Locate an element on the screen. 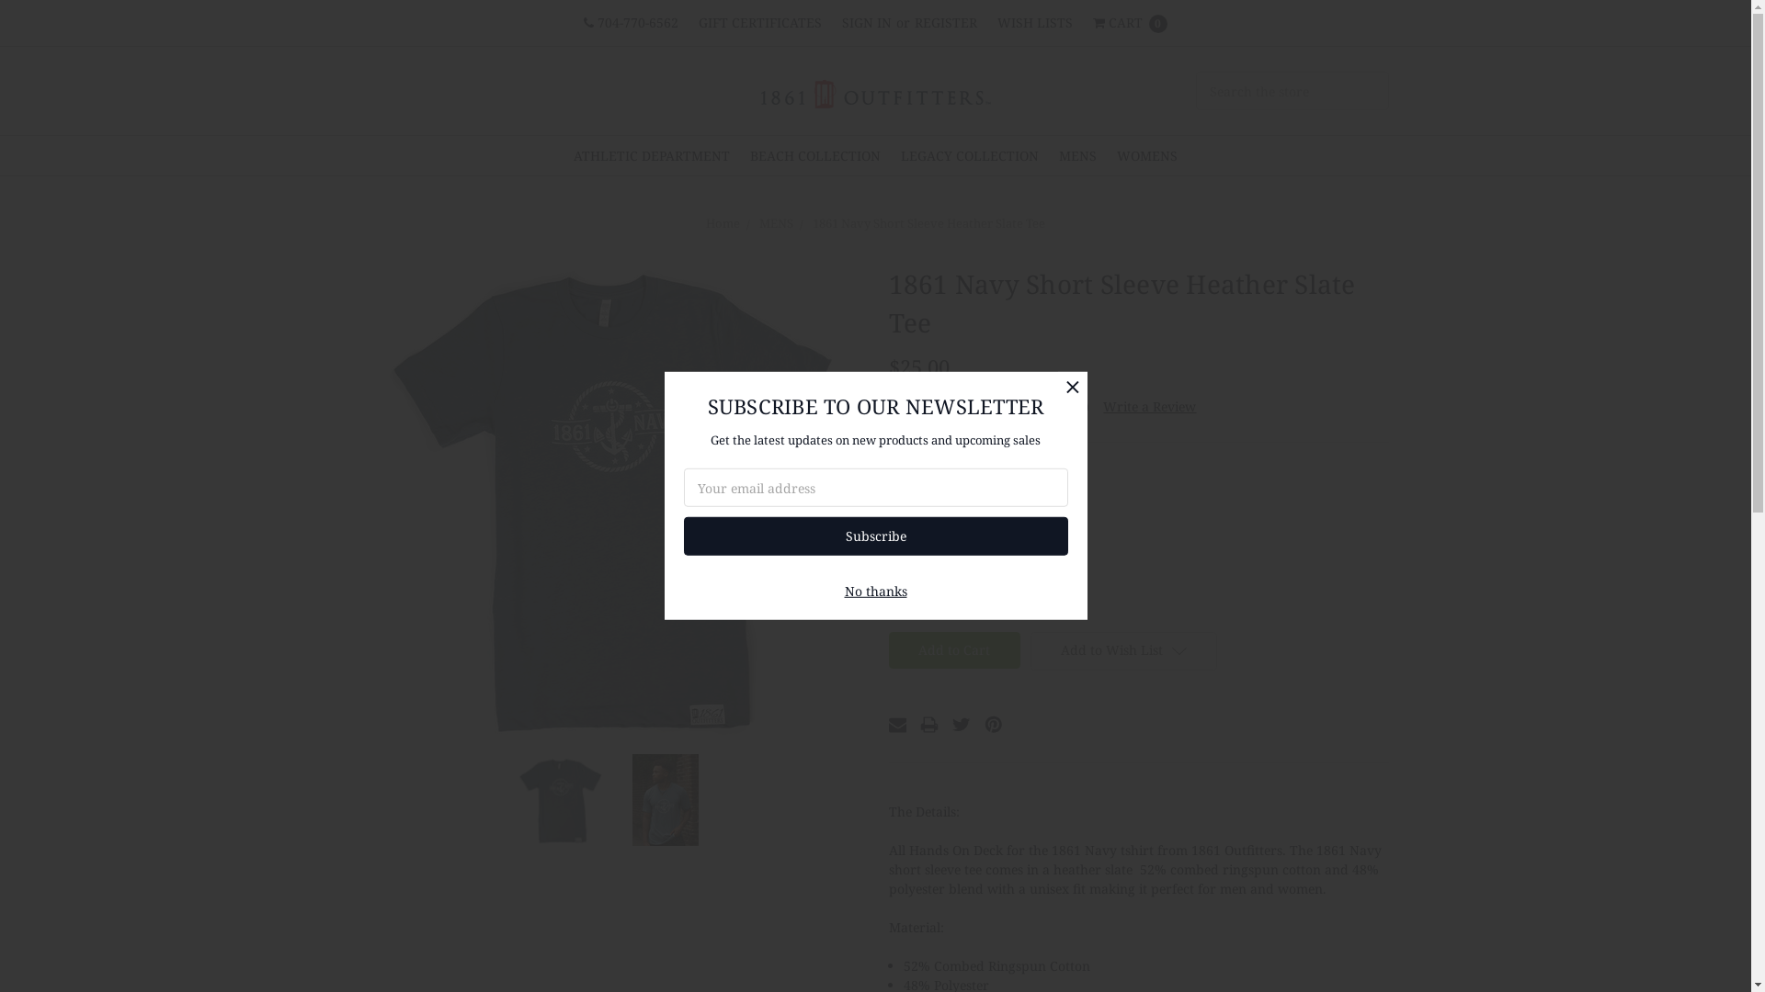  1861 Navy Short Sleeve Heather Slate Tee is located at coordinates (666, 800).